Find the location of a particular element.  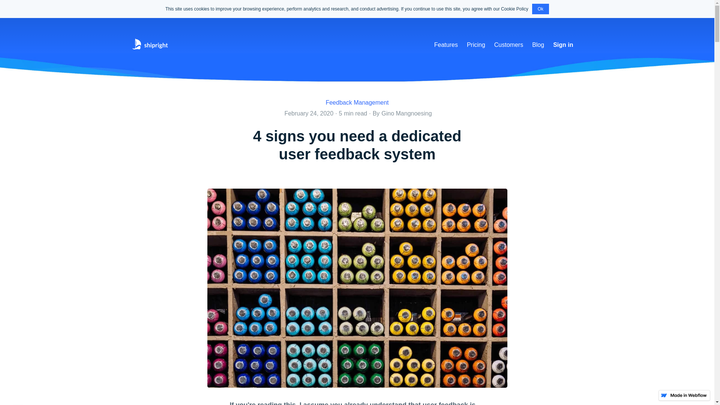

Customers is located at coordinates (508, 45).